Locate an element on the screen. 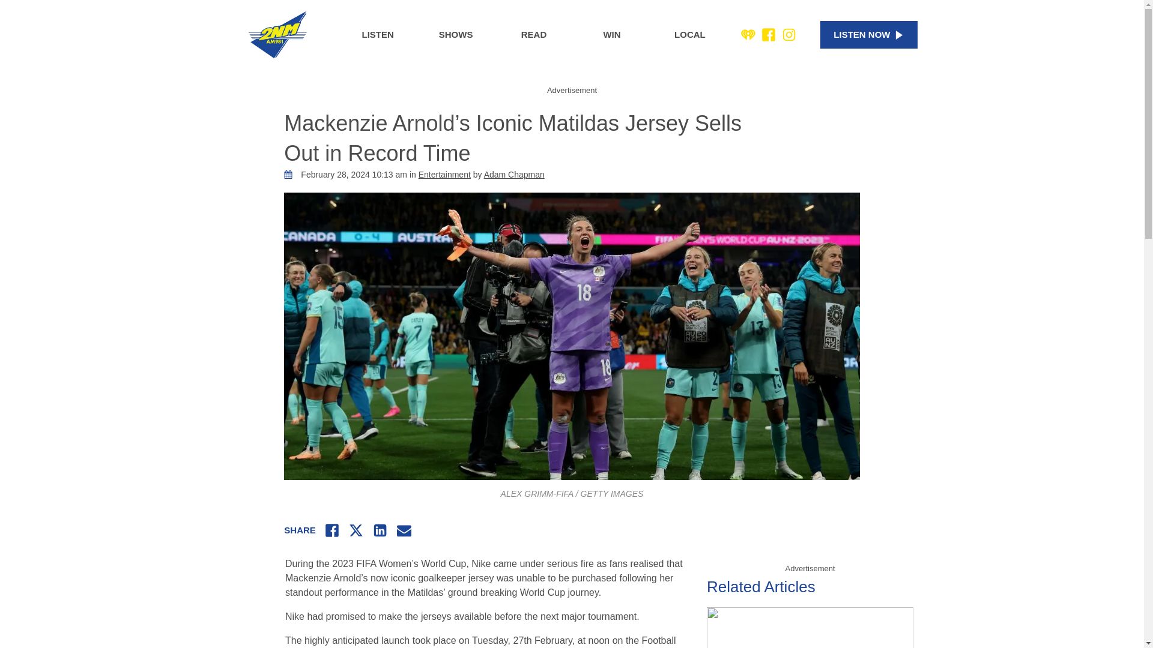  iHeart is located at coordinates (748, 35).